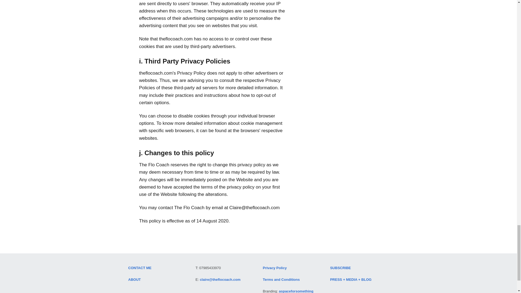  I want to click on Privacy Policy, so click(275, 267).